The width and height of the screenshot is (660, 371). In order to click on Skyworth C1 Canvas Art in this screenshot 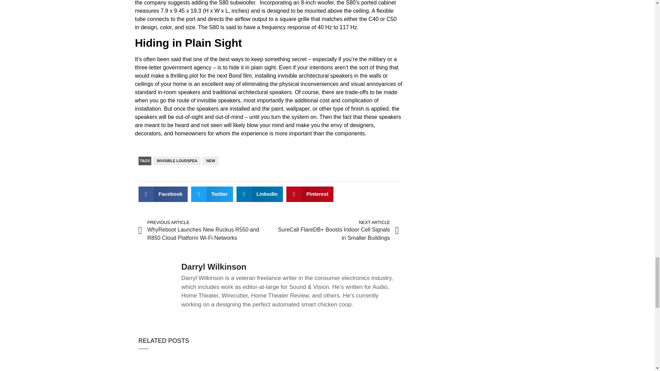, I will do `click(359, 362)`.